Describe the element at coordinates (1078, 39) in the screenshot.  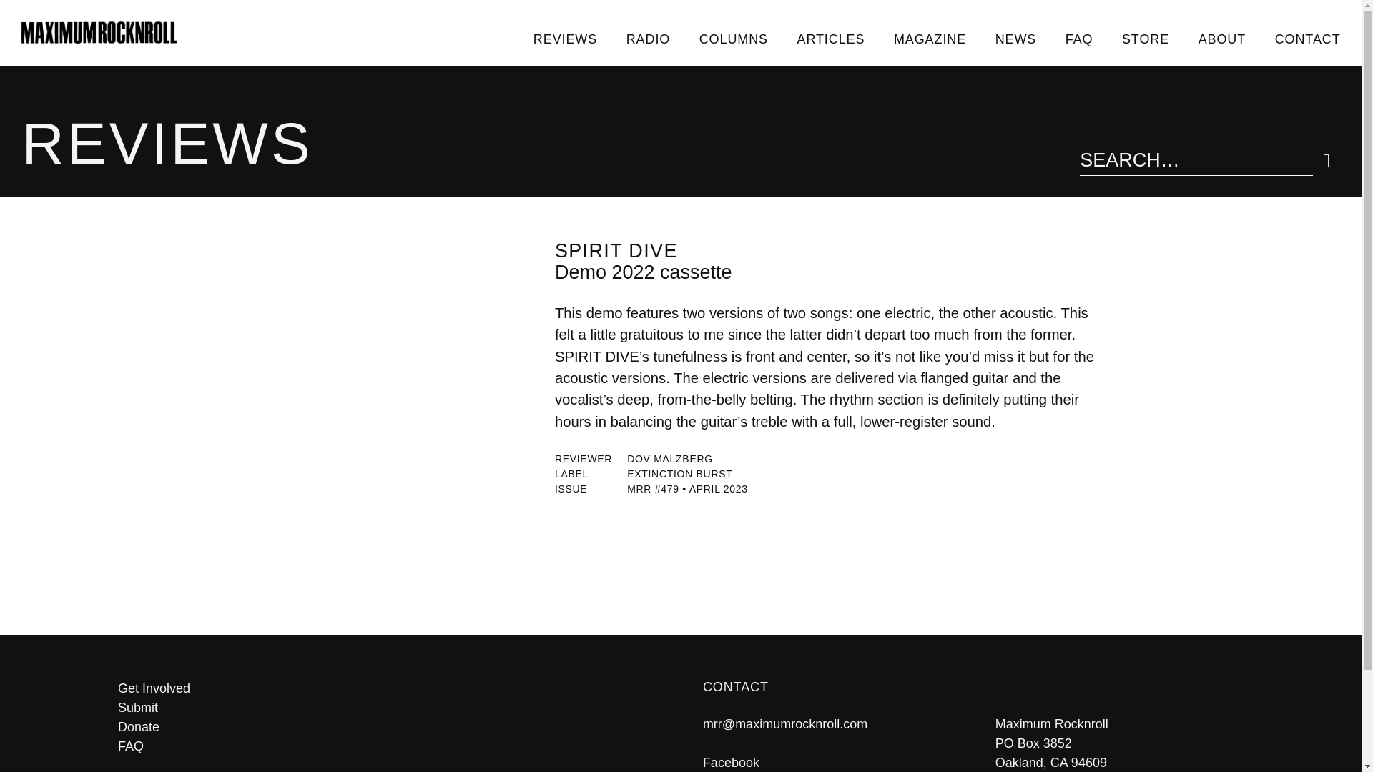
I see `FAQ` at that location.